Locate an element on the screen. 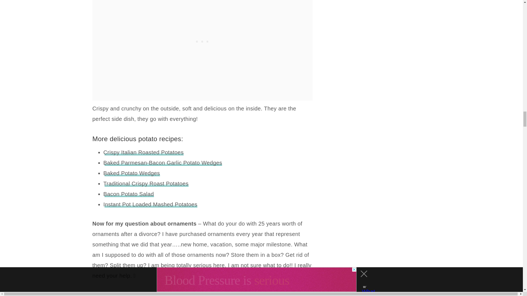 The height and width of the screenshot is (296, 527). Crispy Italian Roasted Potatoes is located at coordinates (143, 152).